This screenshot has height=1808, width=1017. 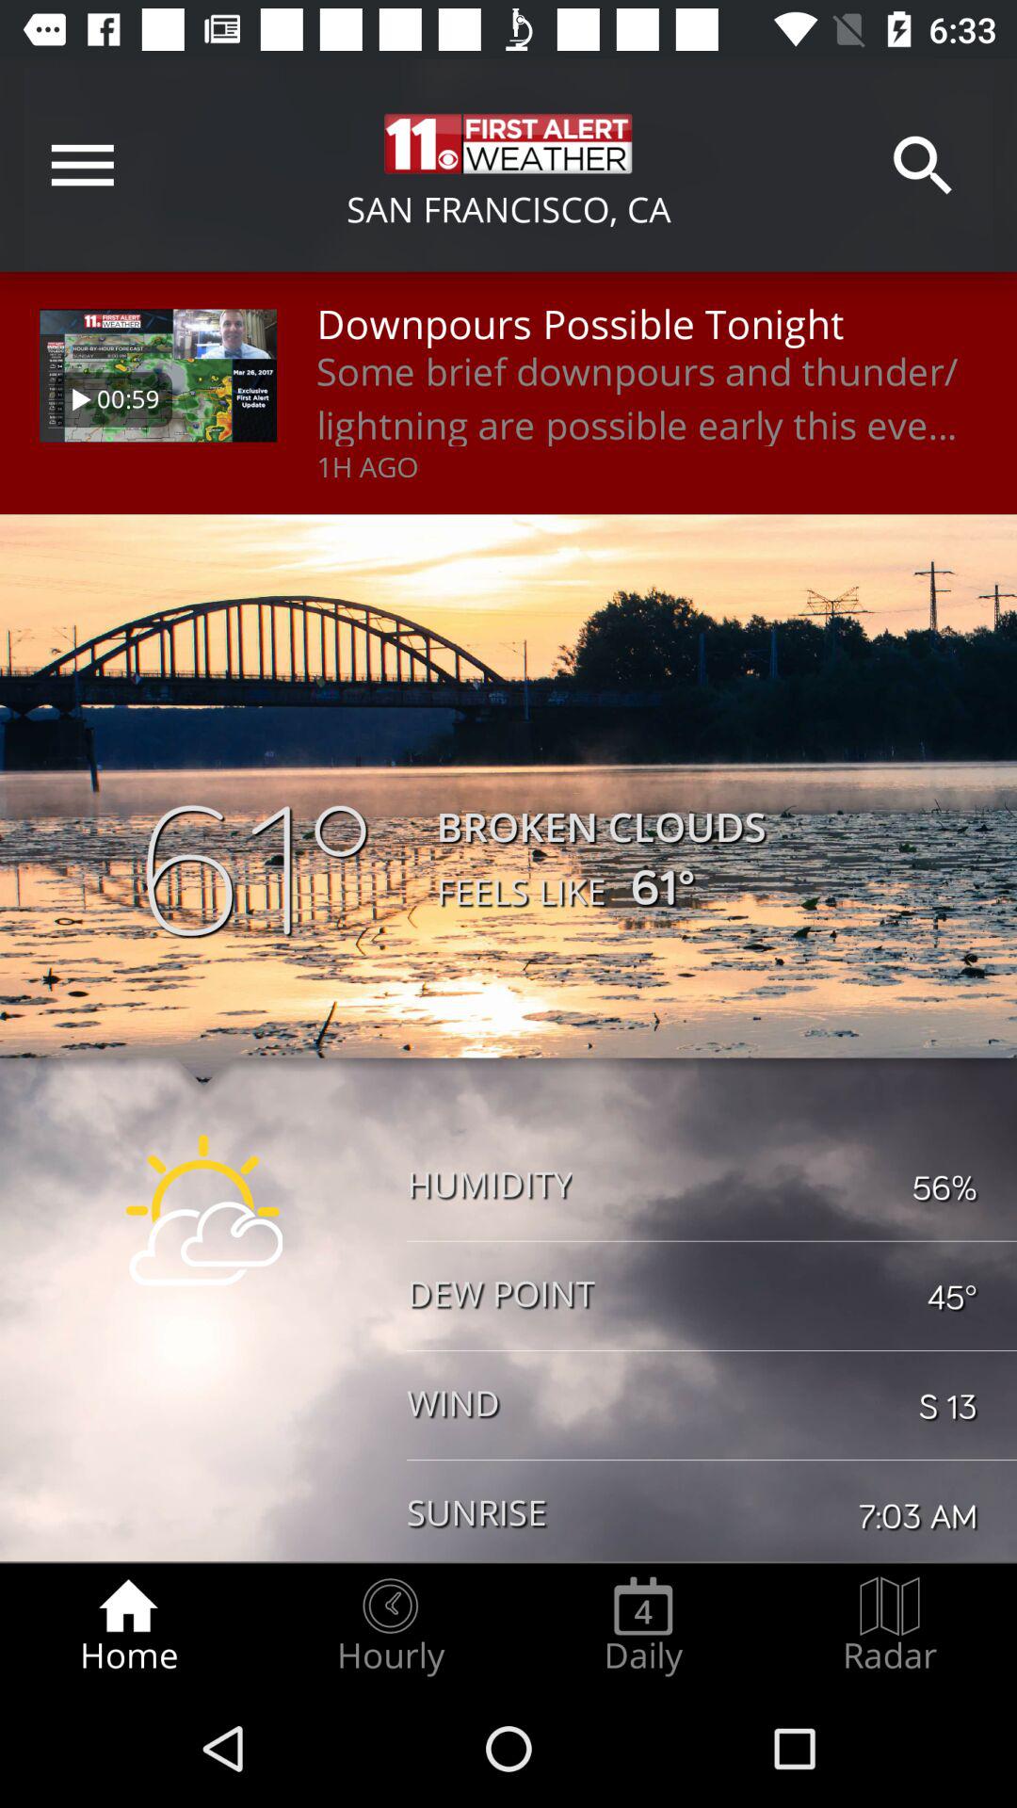 I want to click on tap the icon next to the radar item, so click(x=643, y=1625).